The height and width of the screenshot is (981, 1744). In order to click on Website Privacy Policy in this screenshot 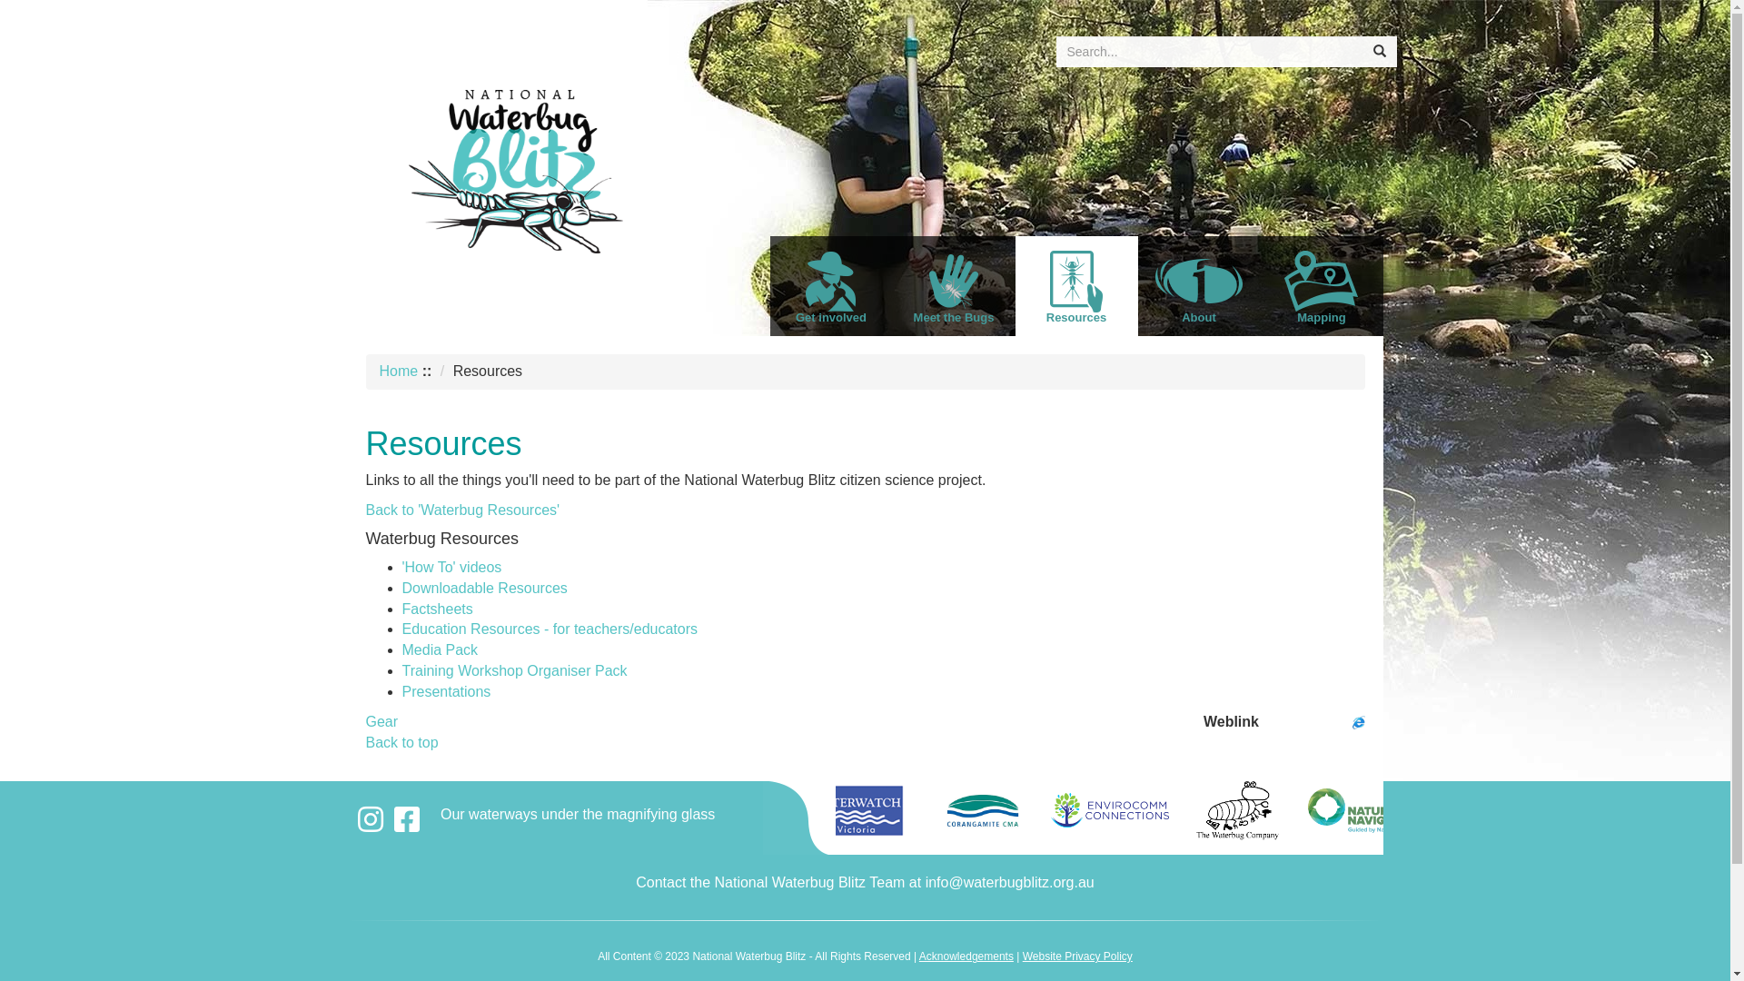, I will do `click(1077, 956)`.